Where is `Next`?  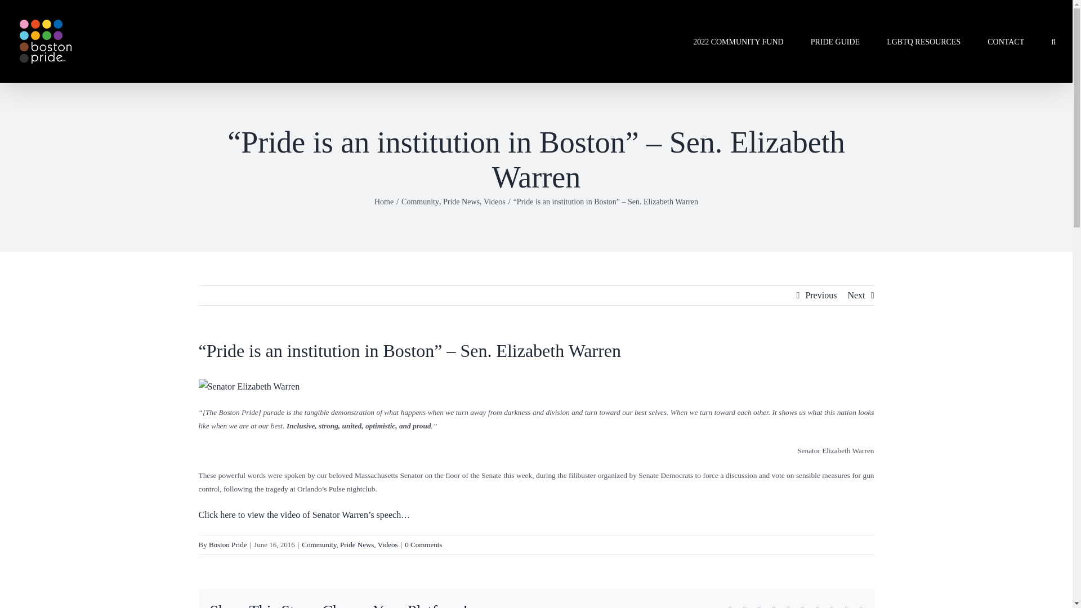
Next is located at coordinates (856, 295).